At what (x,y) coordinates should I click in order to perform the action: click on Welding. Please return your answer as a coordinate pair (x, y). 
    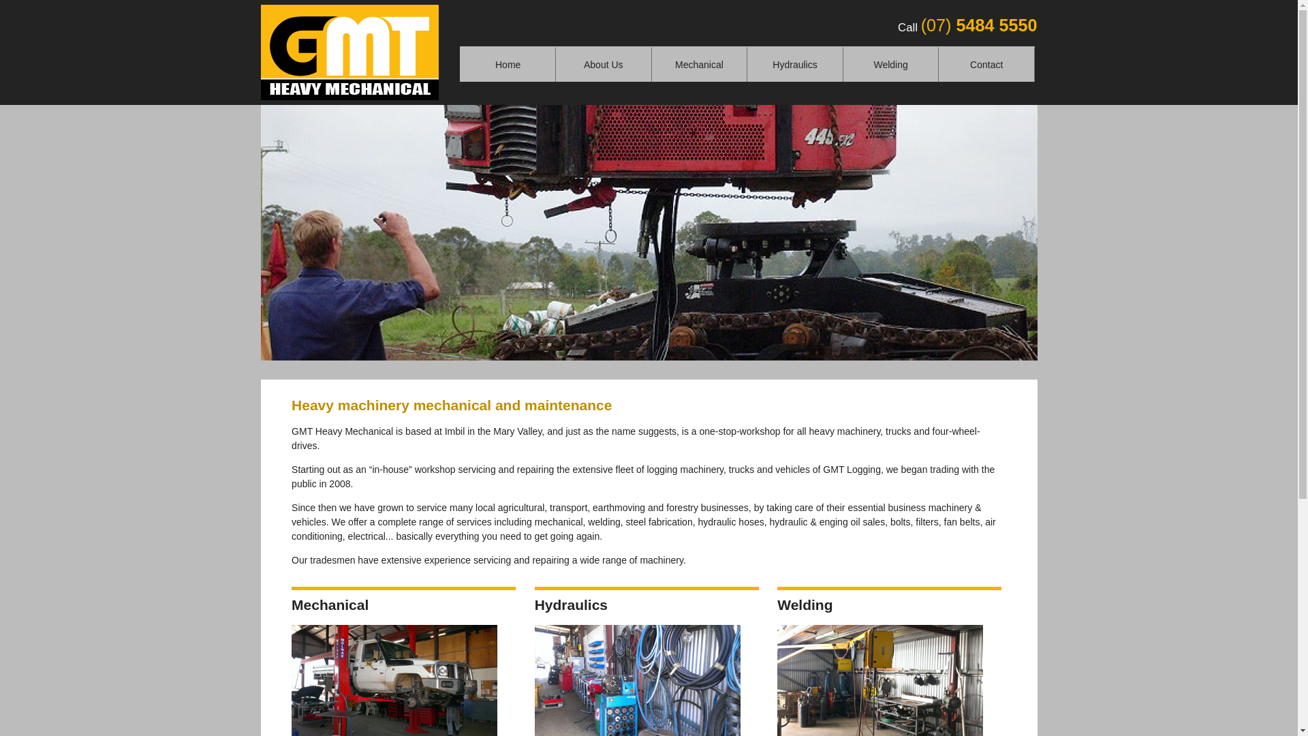
    Looking at the image, I should click on (891, 64).